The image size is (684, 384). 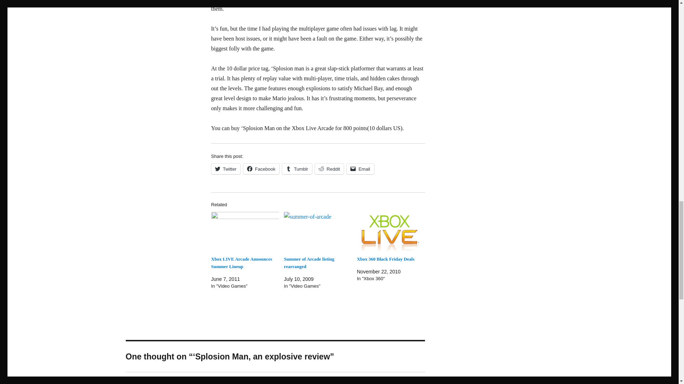 What do you see at coordinates (361, 169) in the screenshot?
I see `Email` at bounding box center [361, 169].